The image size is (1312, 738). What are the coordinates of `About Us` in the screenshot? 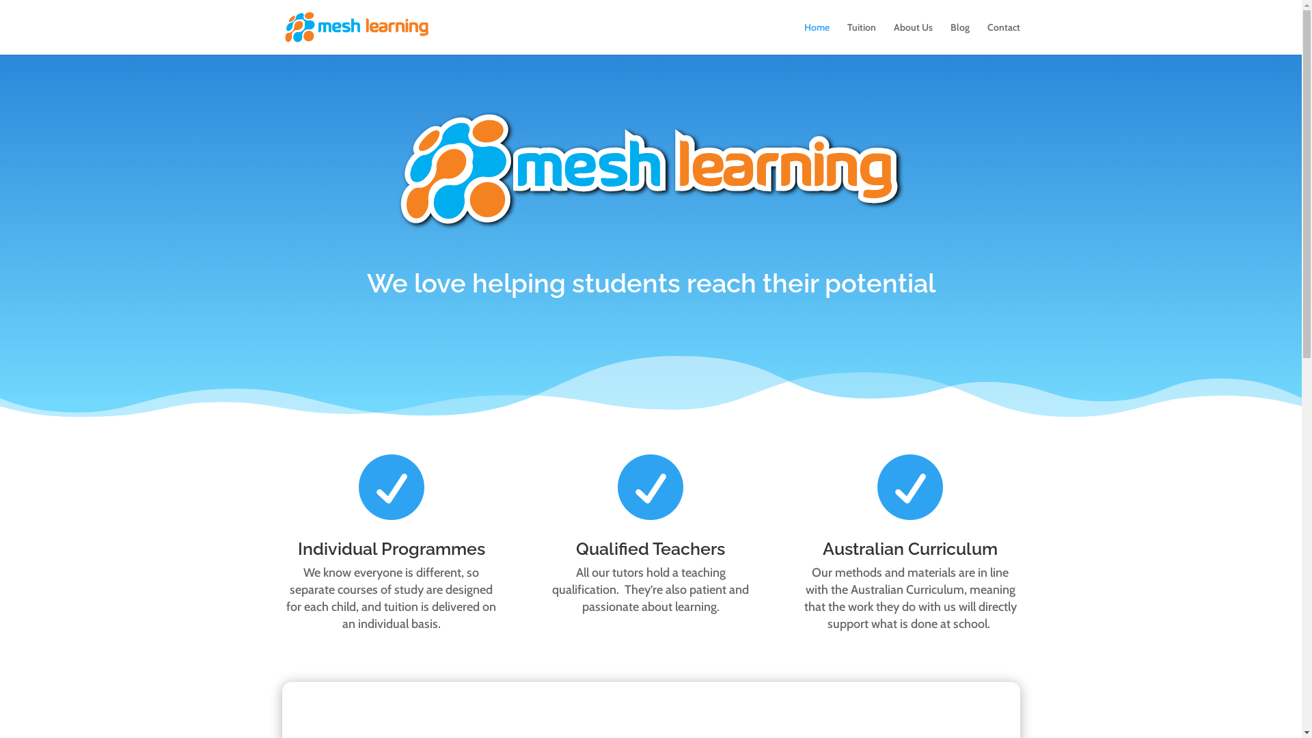 It's located at (913, 38).